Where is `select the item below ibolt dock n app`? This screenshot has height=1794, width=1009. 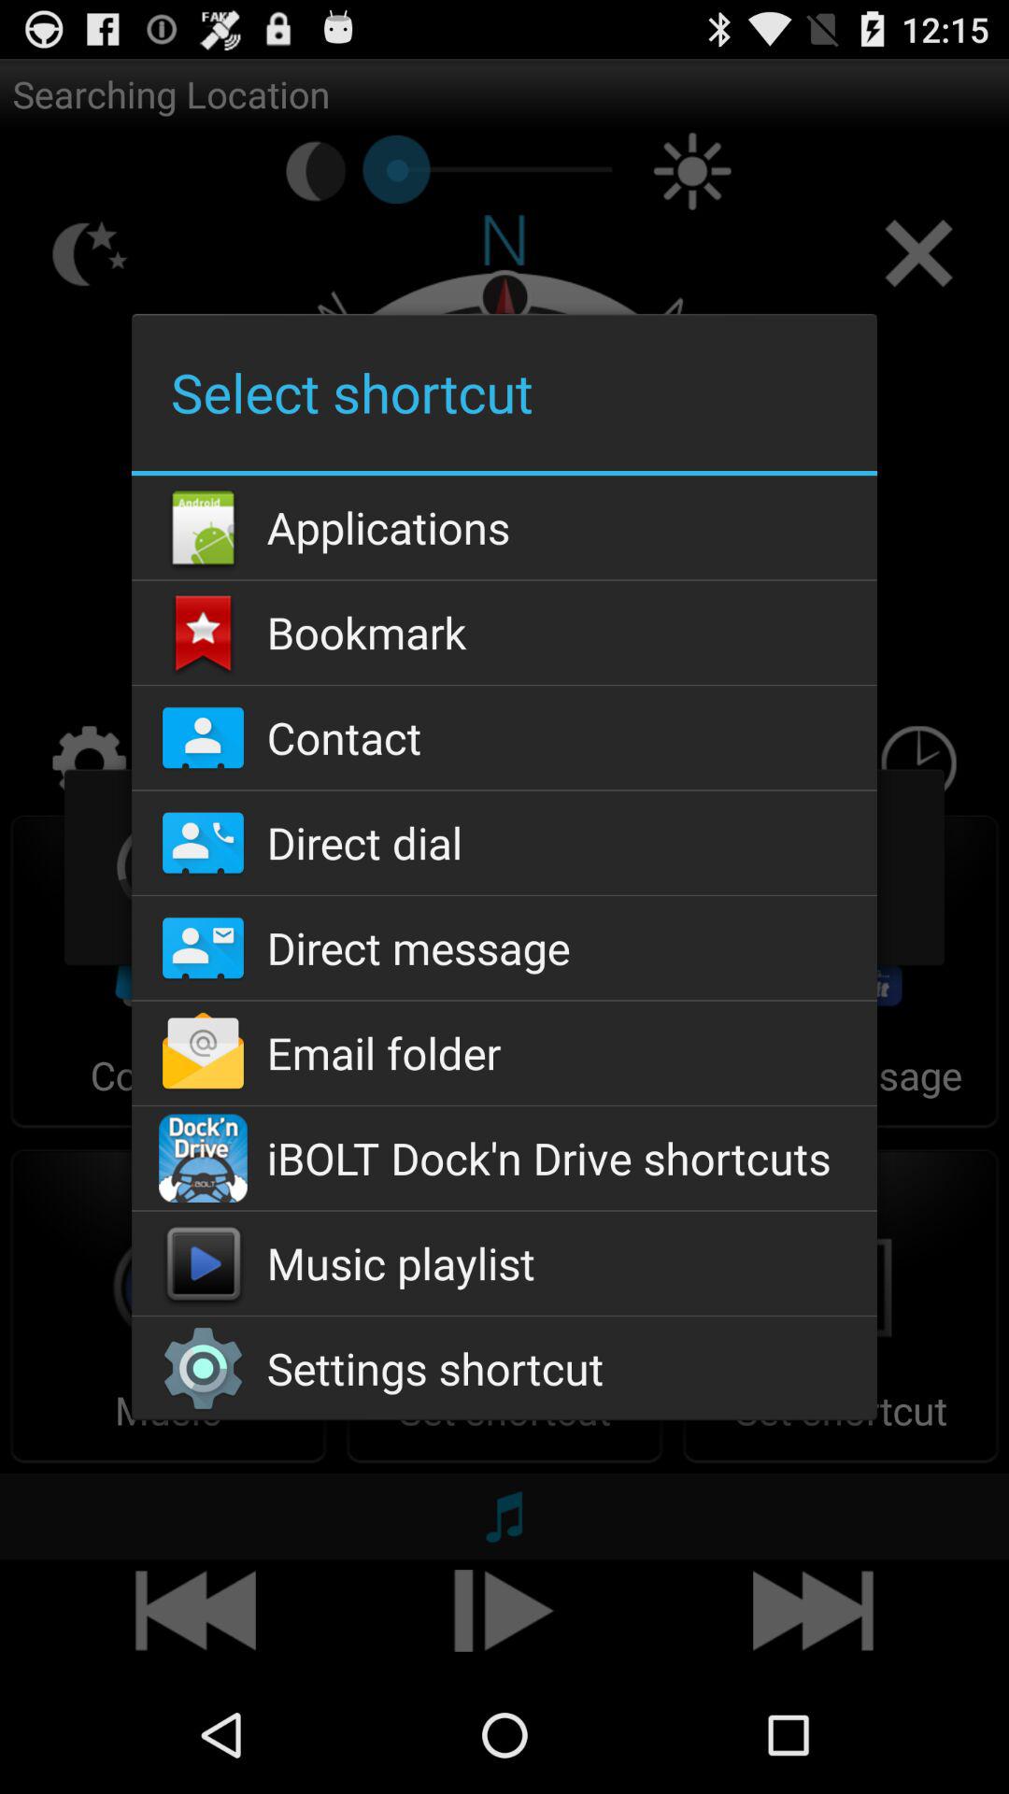
select the item below ibolt dock n app is located at coordinates (504, 1263).